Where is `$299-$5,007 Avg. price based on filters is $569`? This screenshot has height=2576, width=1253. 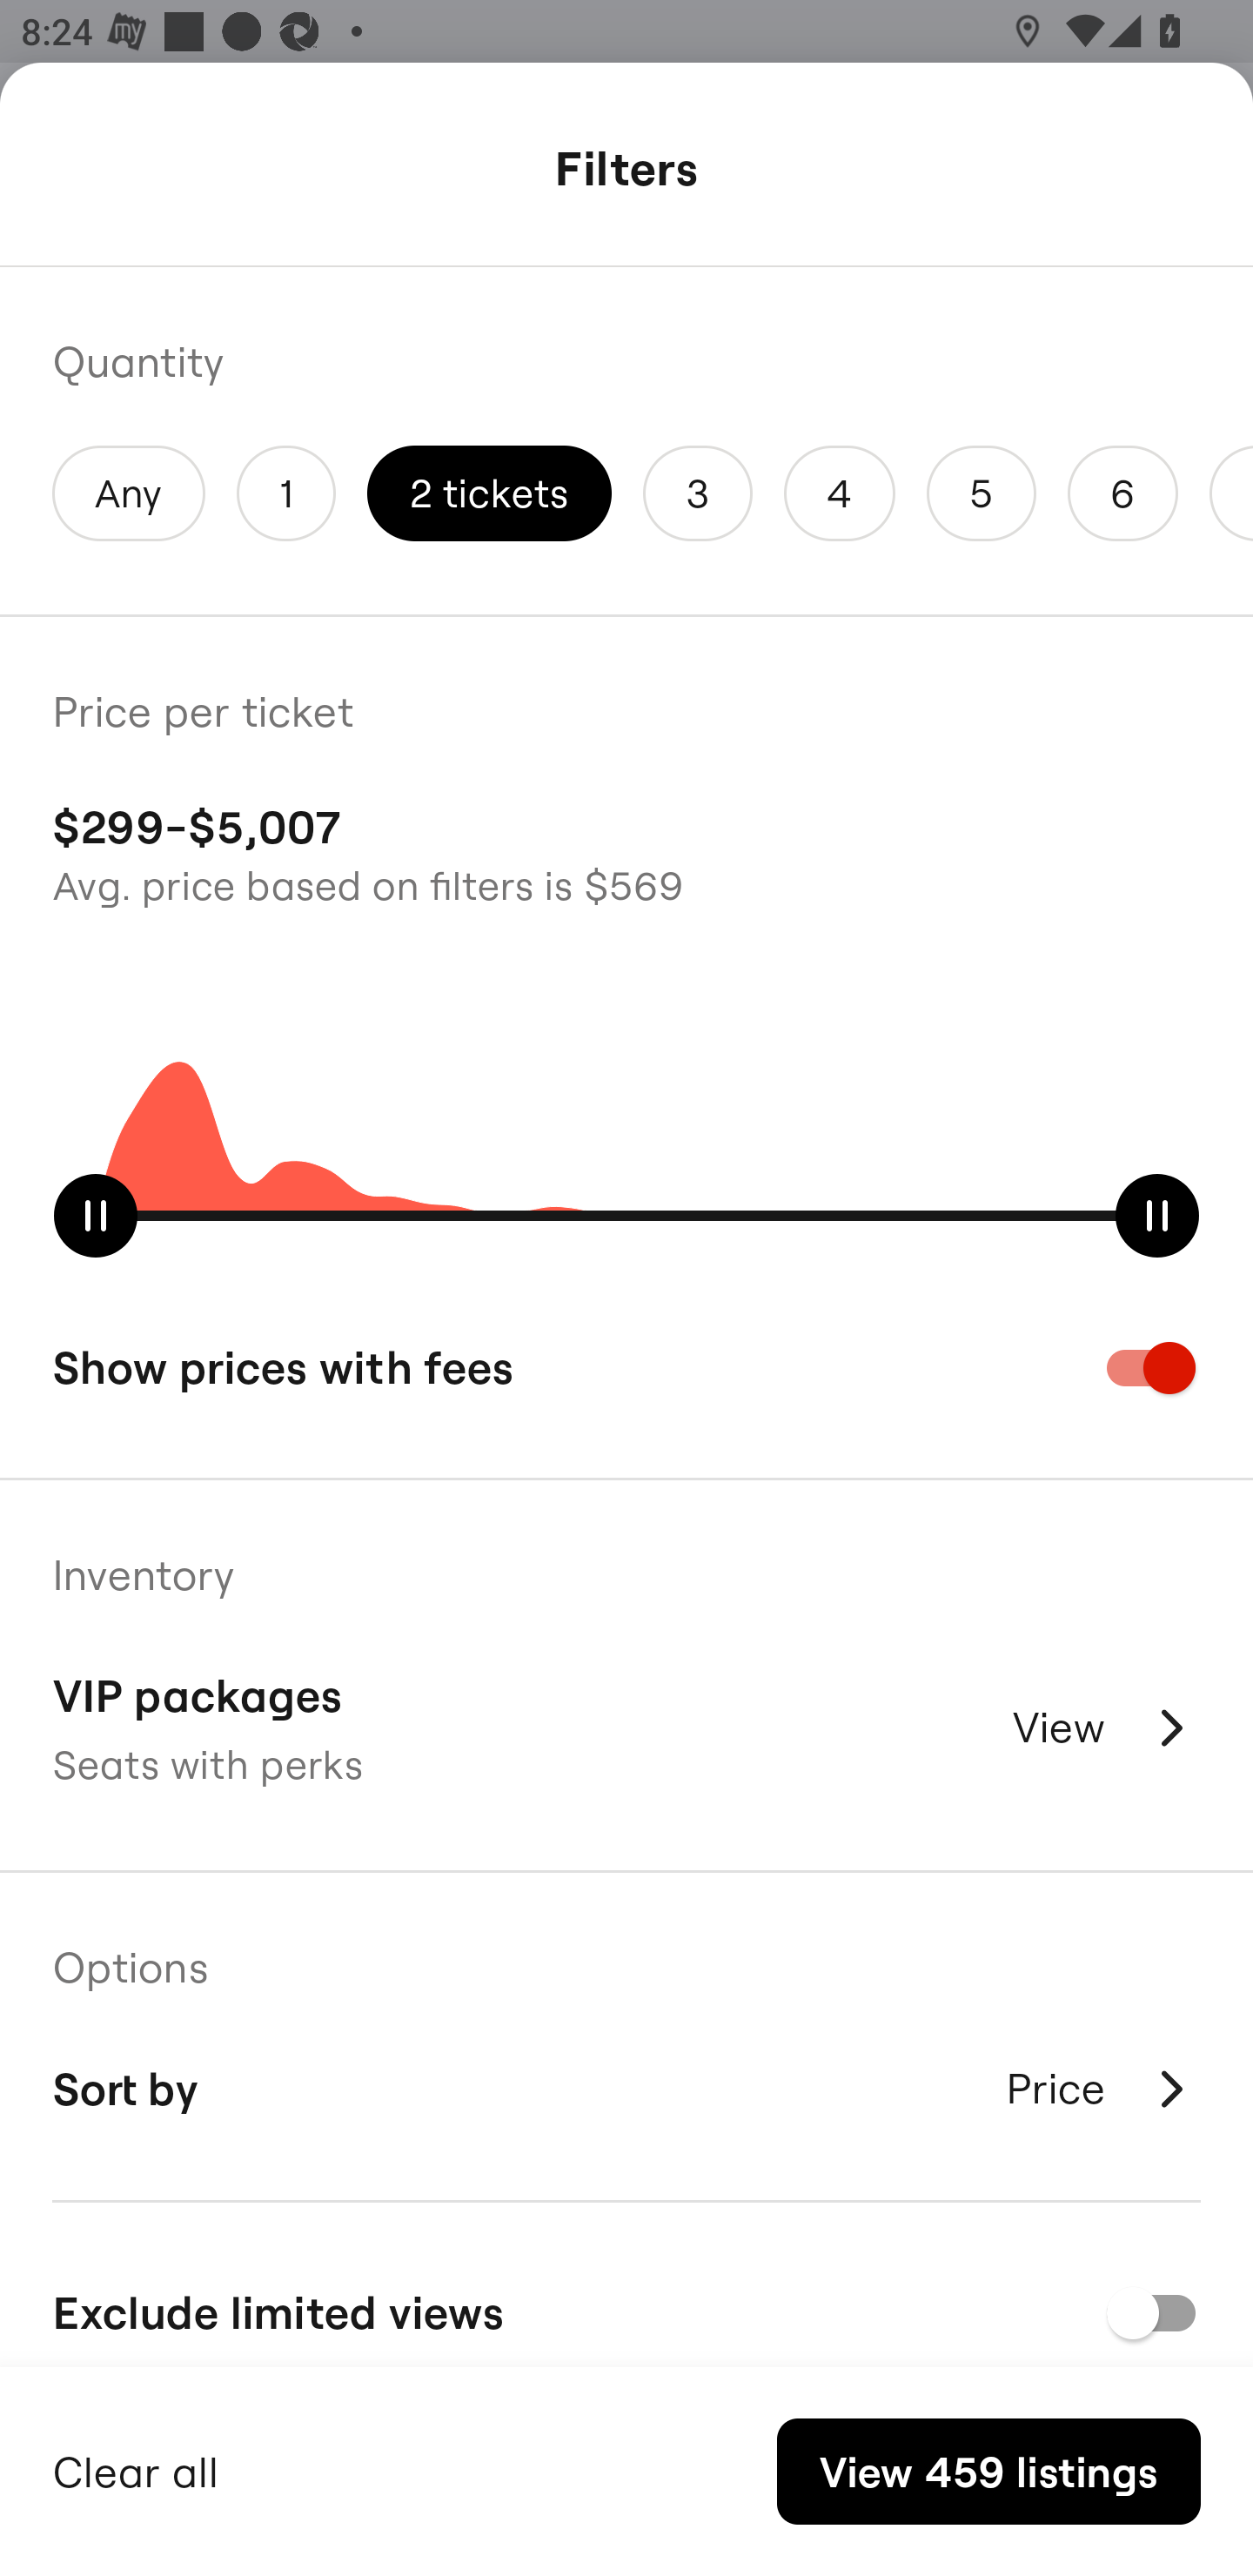
$299-$5,007 Avg. price based on filters is $569 is located at coordinates (626, 851).